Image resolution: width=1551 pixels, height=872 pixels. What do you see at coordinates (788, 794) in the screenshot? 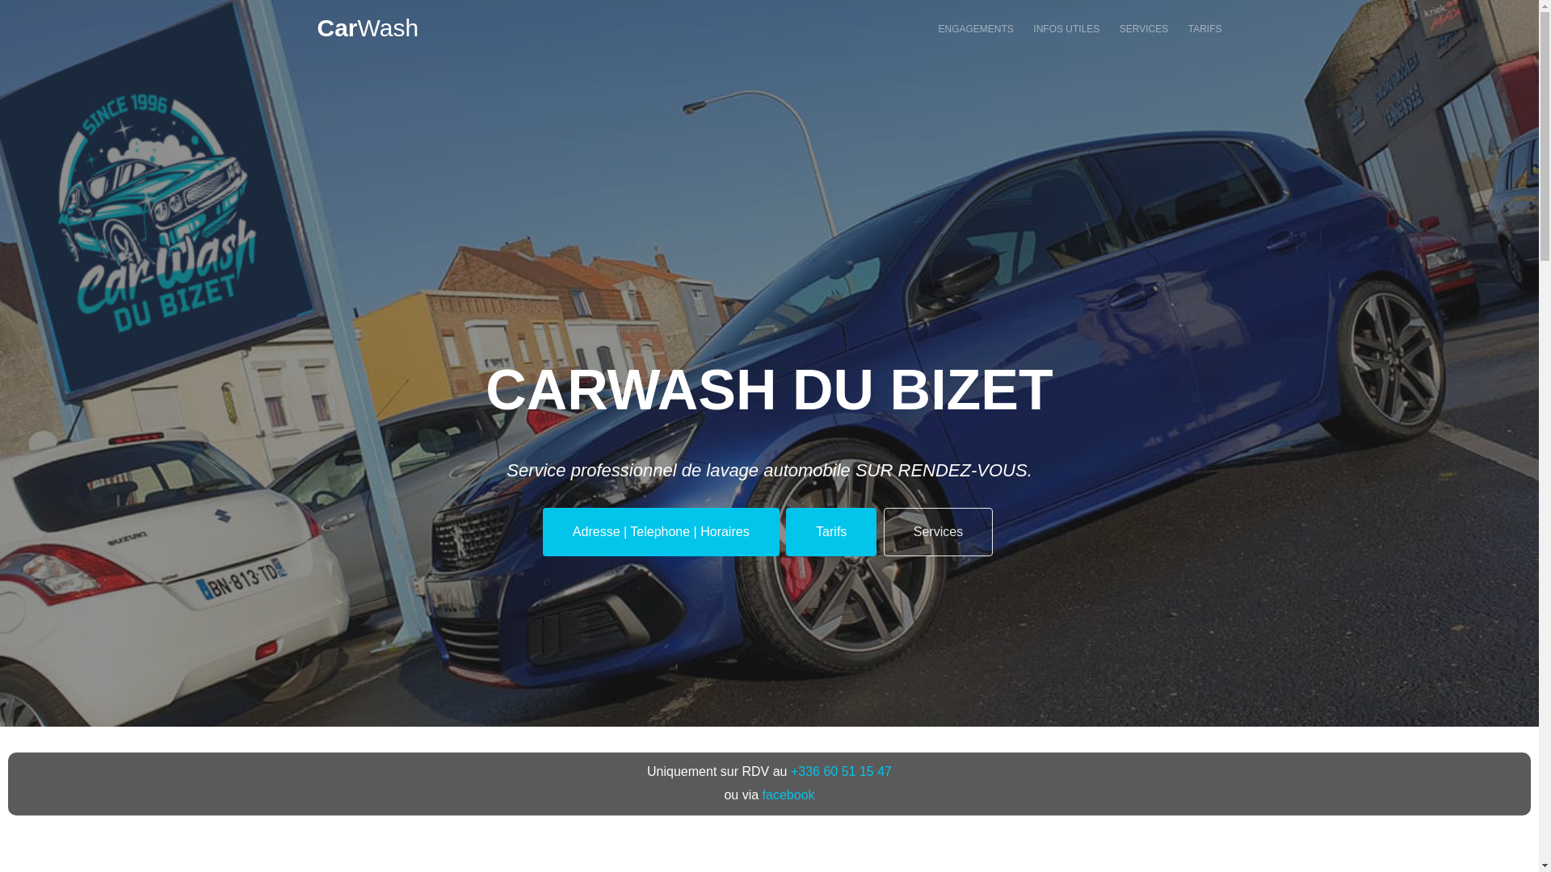
I see `facebook` at bounding box center [788, 794].